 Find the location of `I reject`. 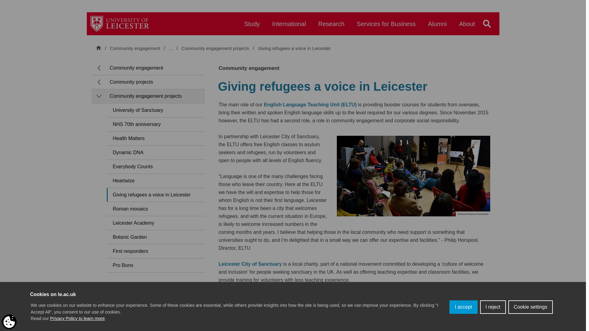

I reject is located at coordinates (493, 307).